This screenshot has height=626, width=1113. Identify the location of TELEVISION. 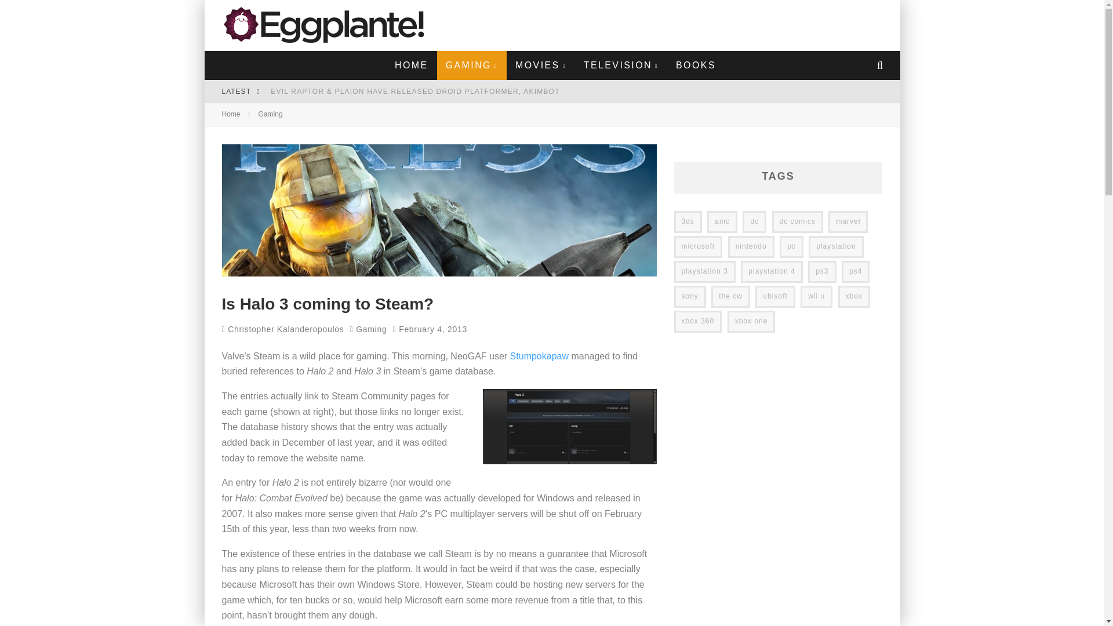
(620, 65).